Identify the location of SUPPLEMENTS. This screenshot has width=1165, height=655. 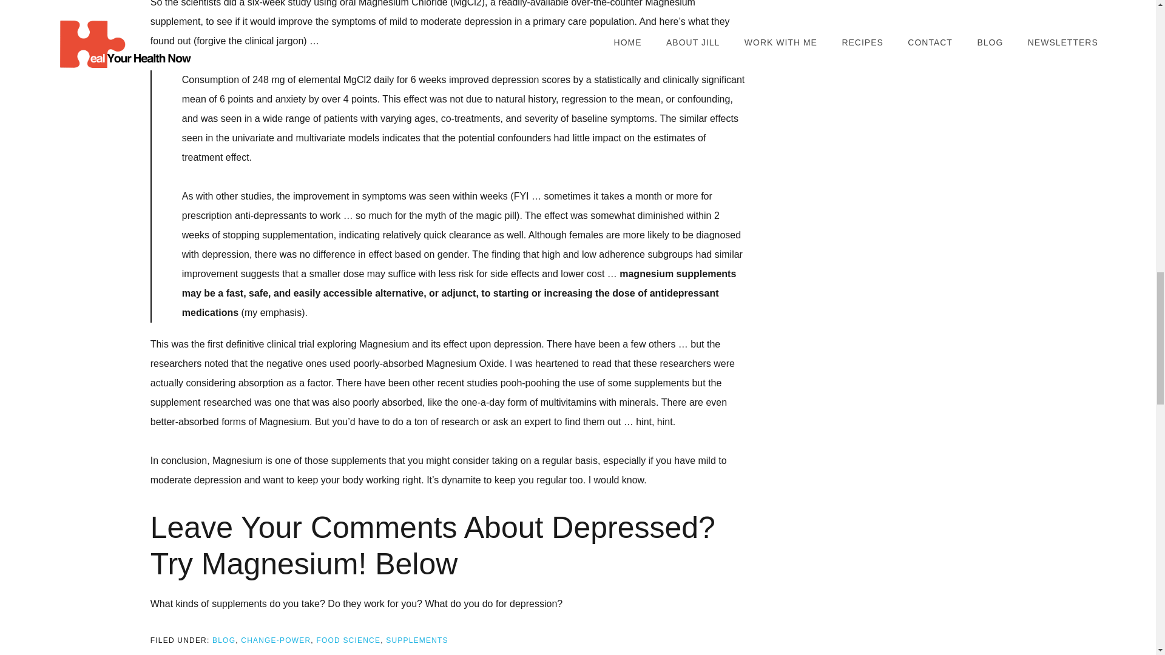
(417, 640).